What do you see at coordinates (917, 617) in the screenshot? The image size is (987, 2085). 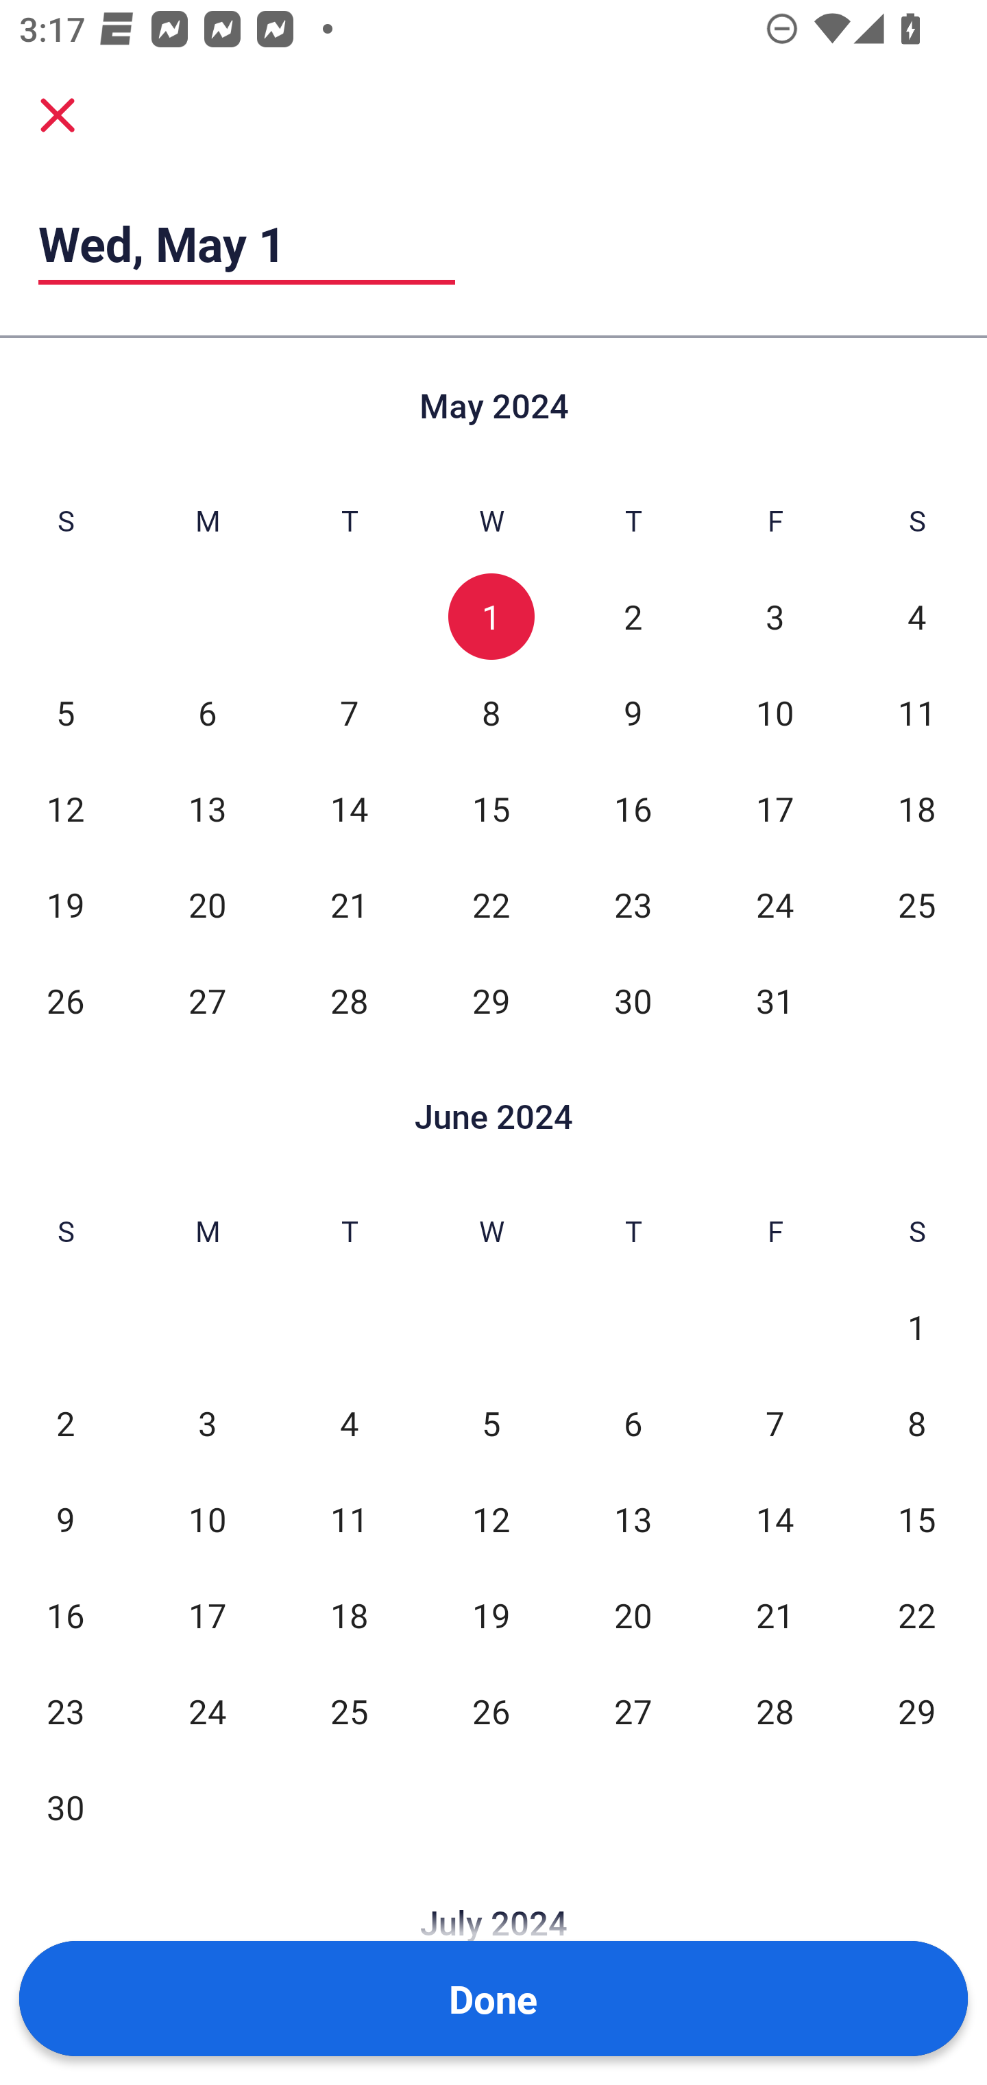 I see `4 Sat, May 4, Not Selected` at bounding box center [917, 617].